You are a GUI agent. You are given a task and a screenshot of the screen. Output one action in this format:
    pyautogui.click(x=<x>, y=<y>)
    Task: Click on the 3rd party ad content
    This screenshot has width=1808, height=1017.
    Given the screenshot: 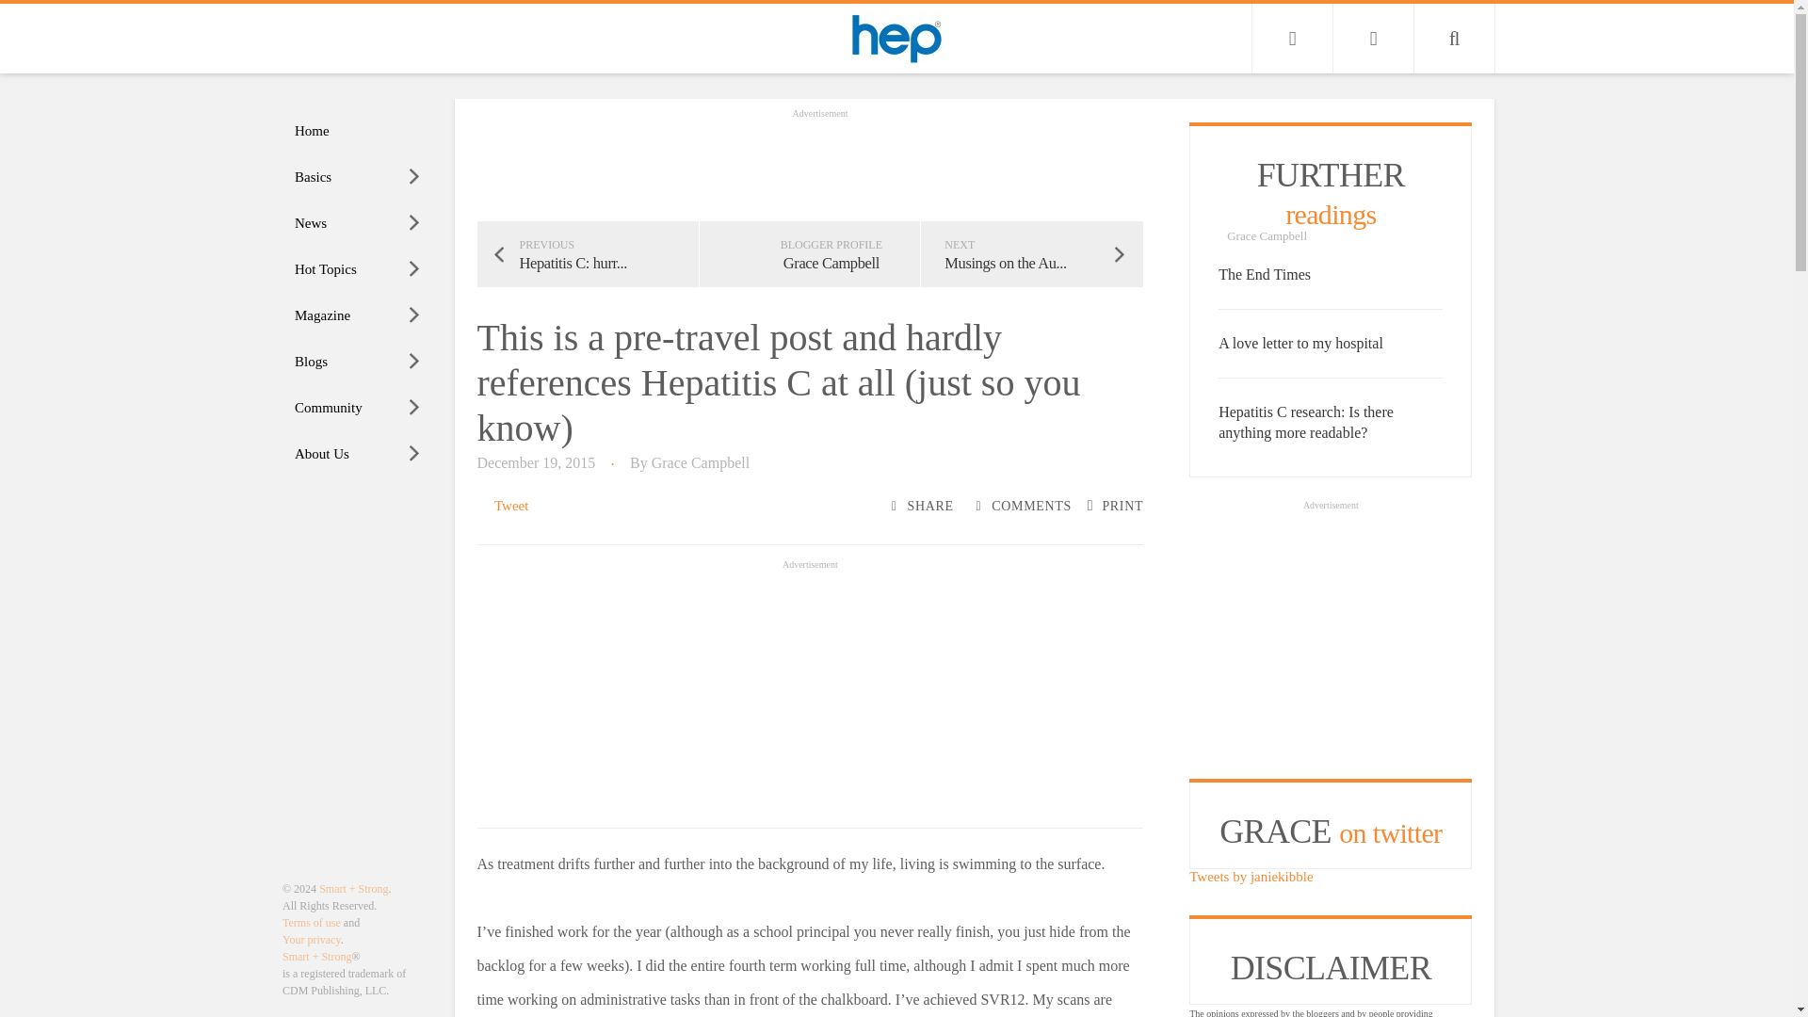 What is the action you would take?
    pyautogui.click(x=810, y=691)
    